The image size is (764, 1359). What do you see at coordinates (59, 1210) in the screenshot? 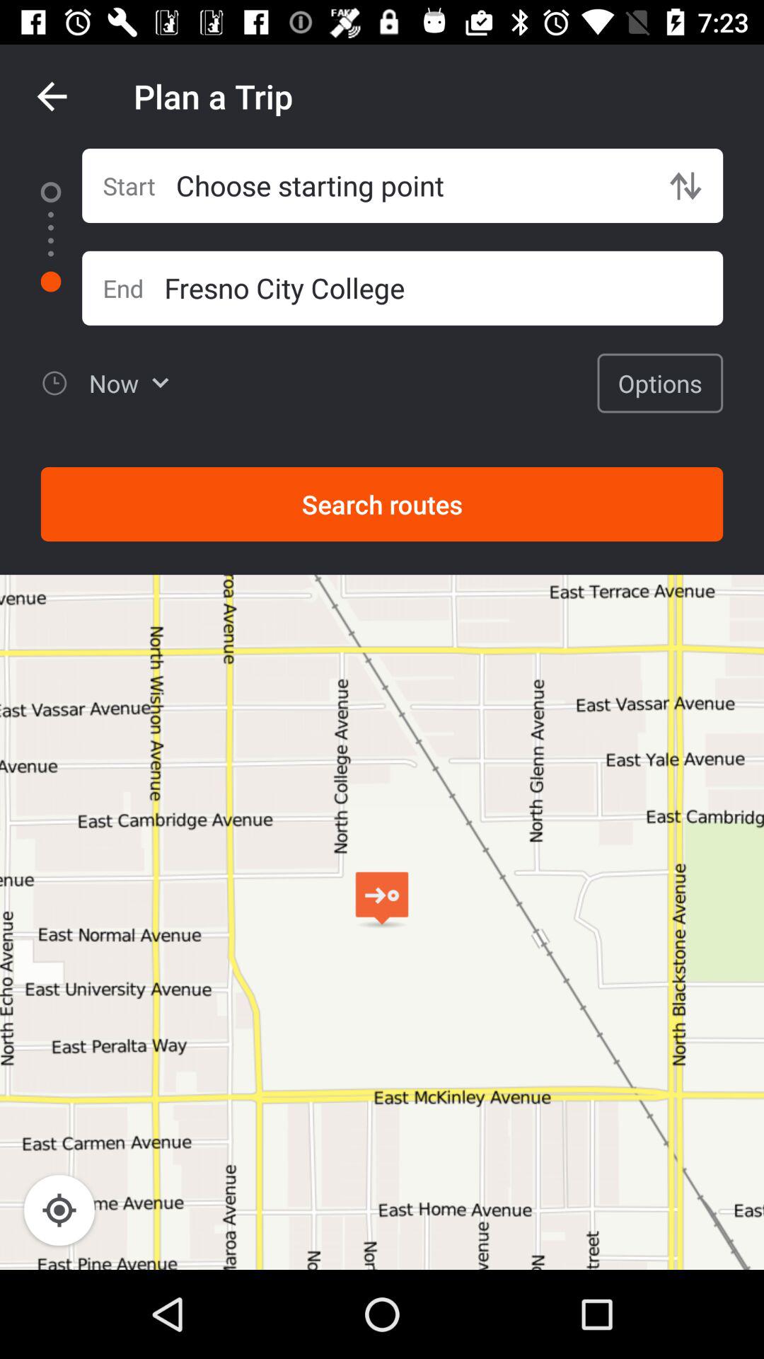
I see `press the icon at the bottom left corner` at bounding box center [59, 1210].